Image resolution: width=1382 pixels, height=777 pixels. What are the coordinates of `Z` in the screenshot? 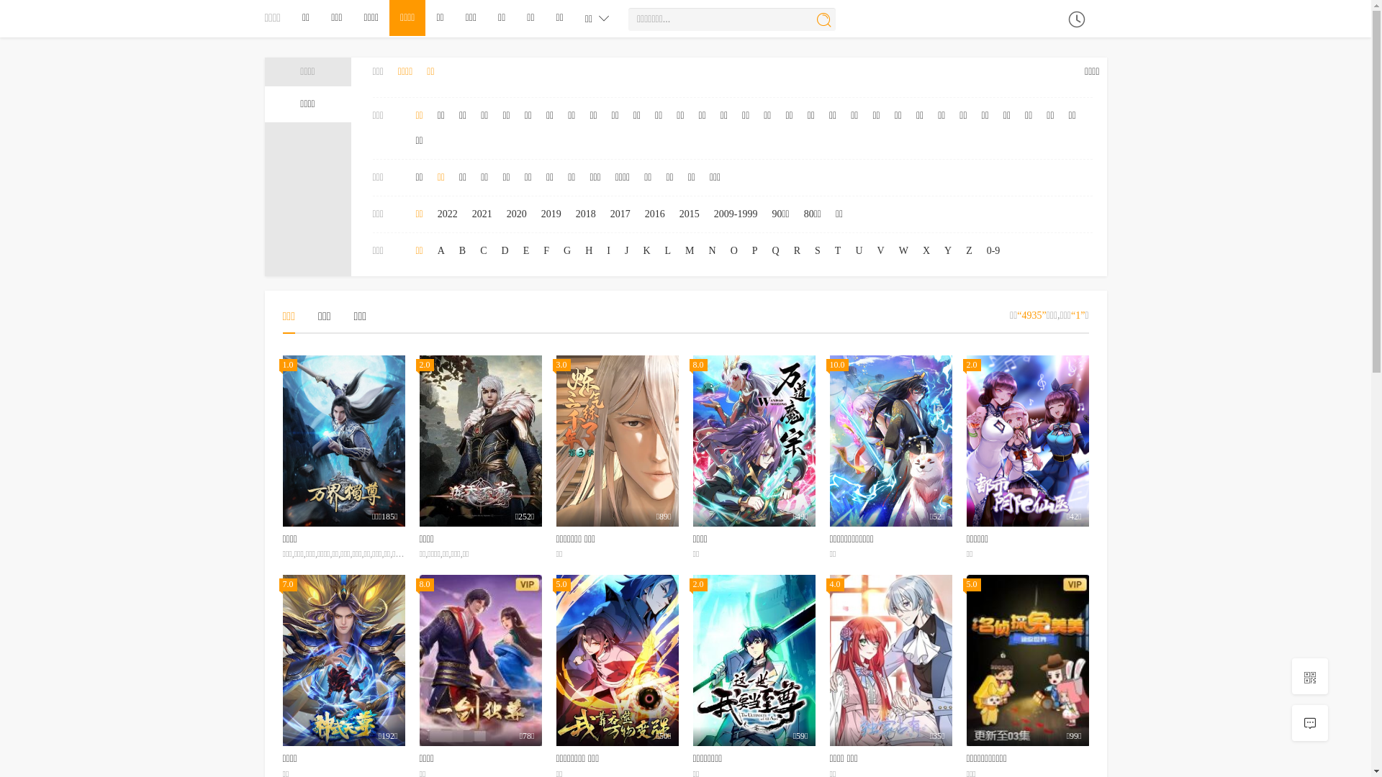 It's located at (969, 251).